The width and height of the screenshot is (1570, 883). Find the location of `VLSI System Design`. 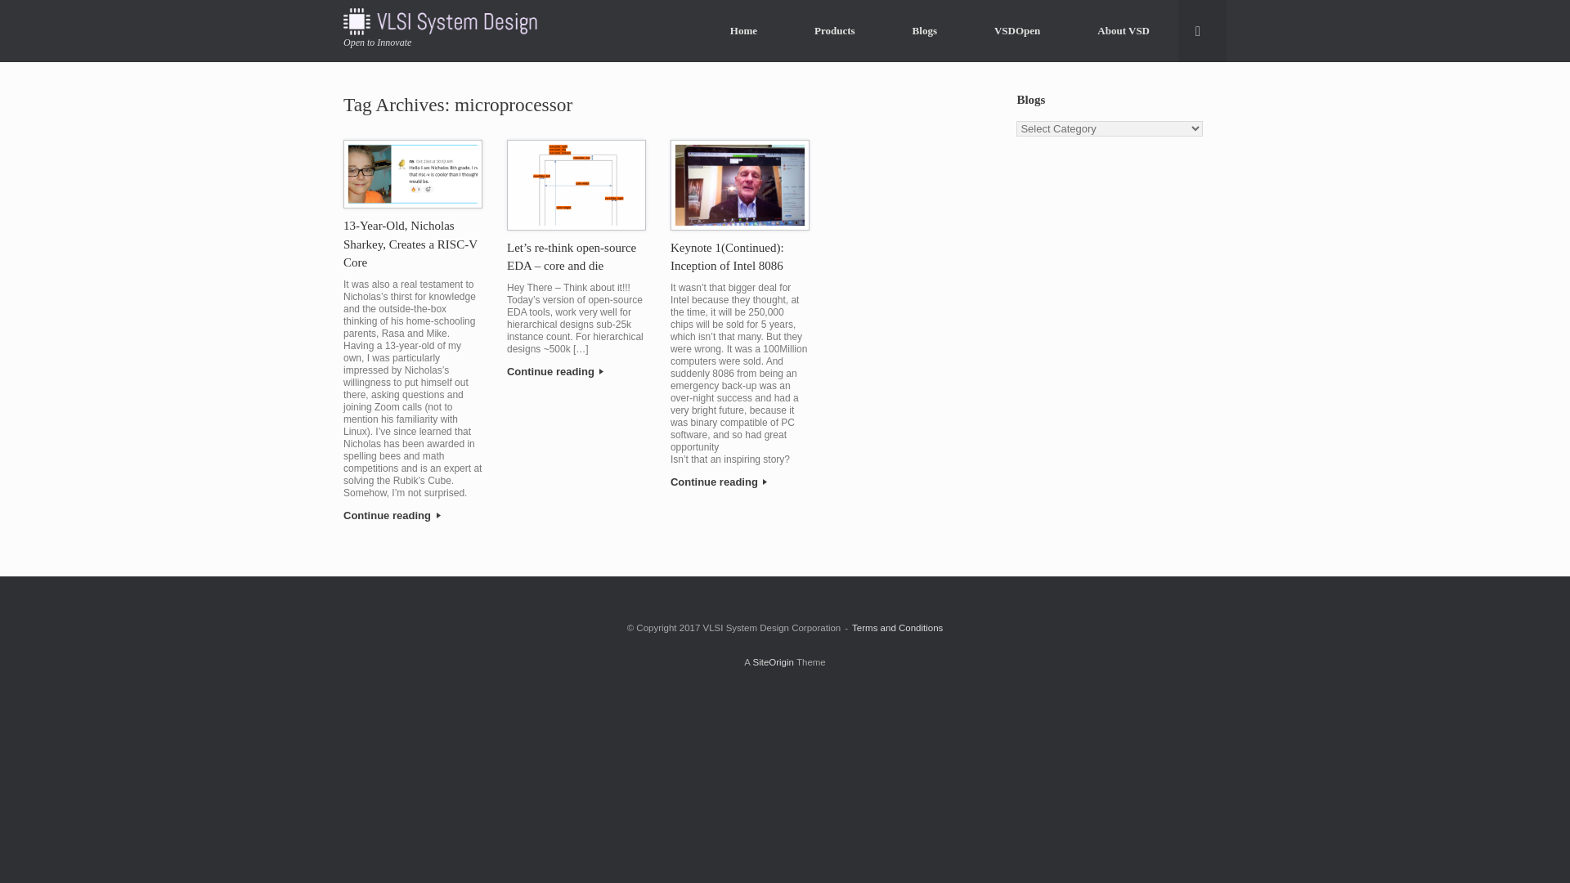

VLSI System Design is located at coordinates (448, 21).